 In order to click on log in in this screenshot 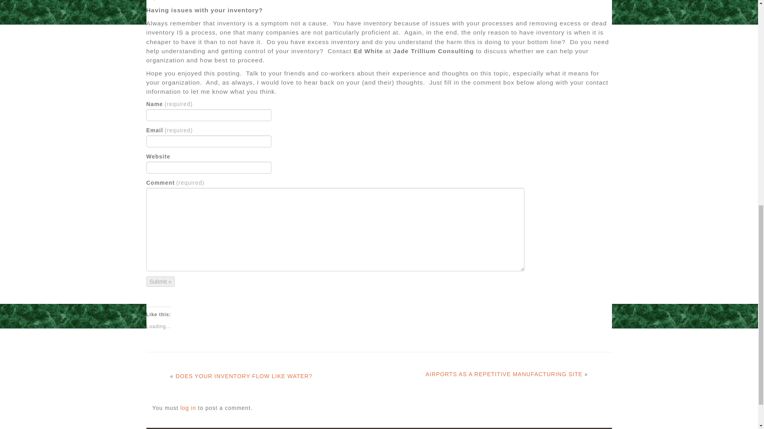, I will do `click(188, 408)`.